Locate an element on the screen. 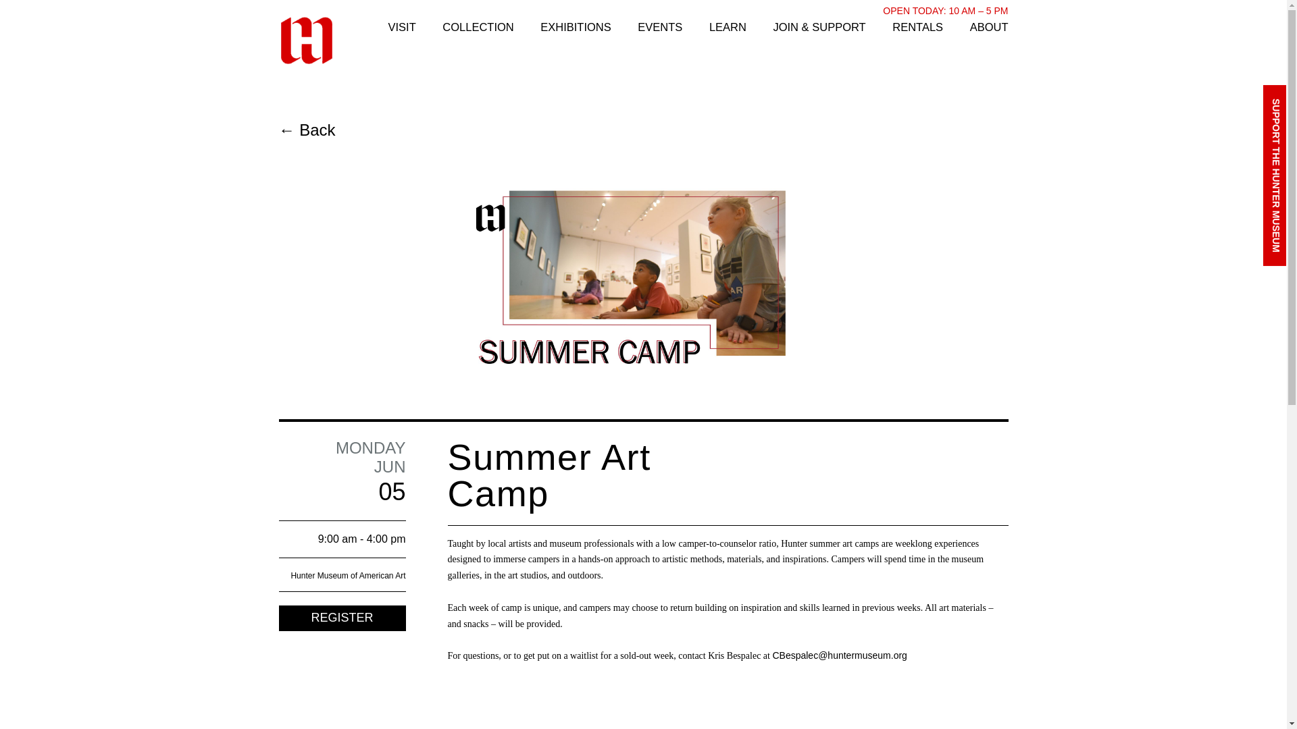 This screenshot has height=729, width=1297. EXHIBITIONS is located at coordinates (576, 27).